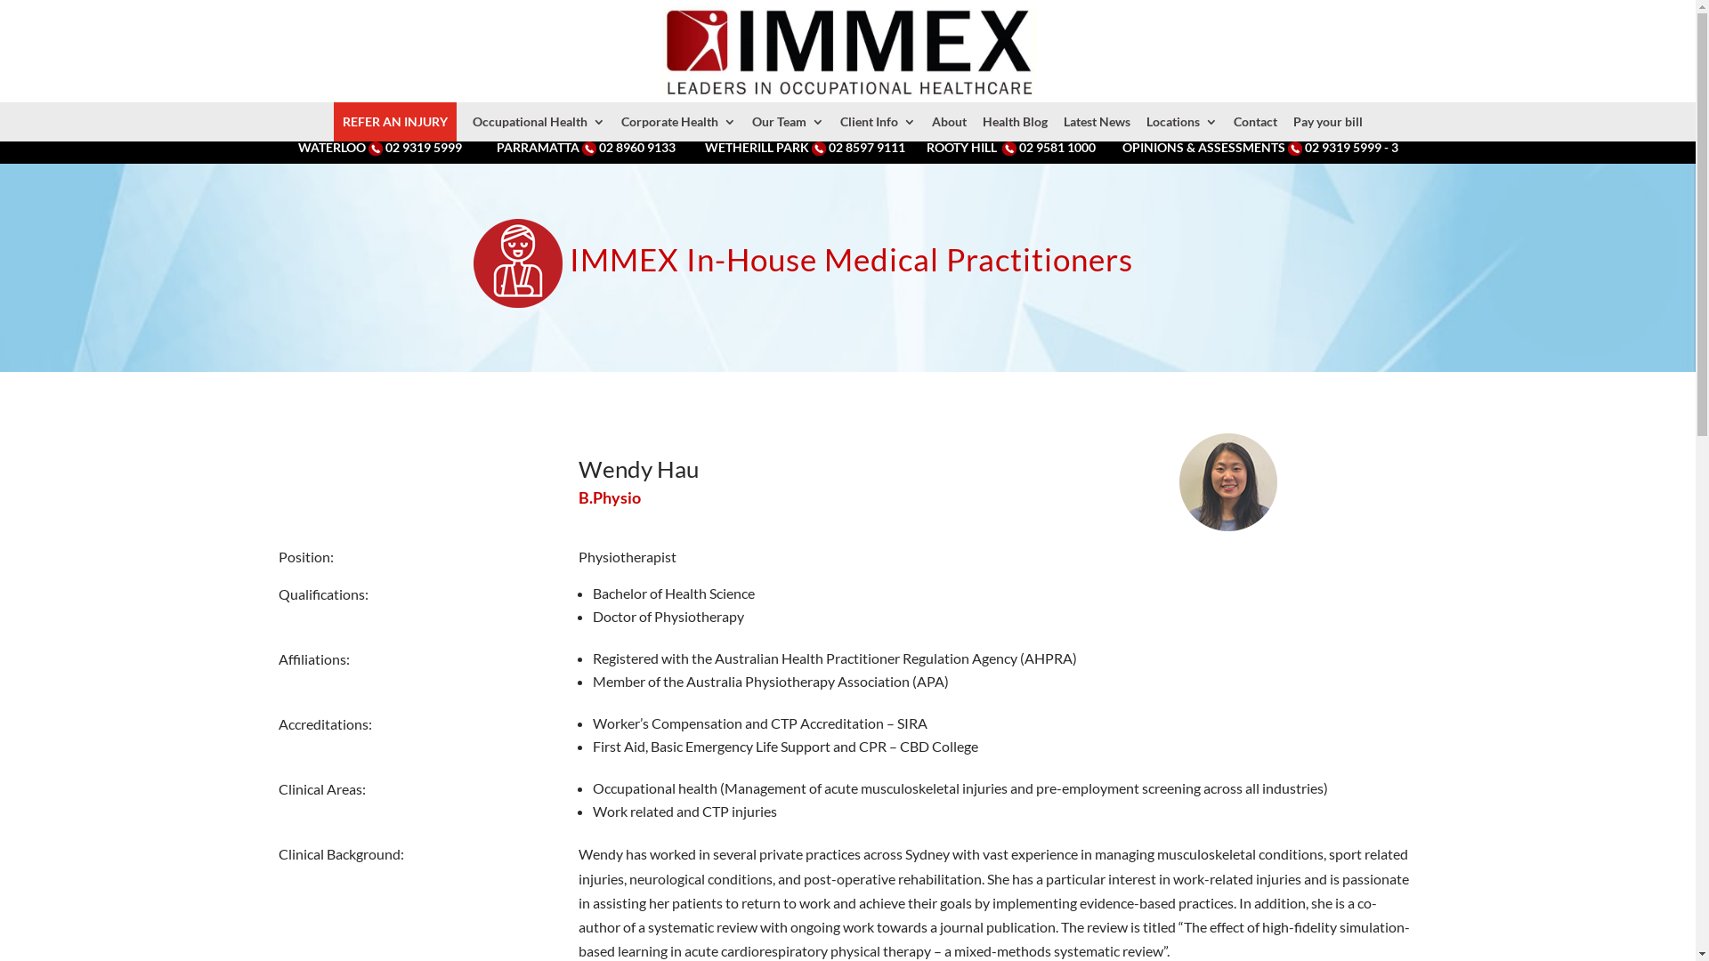 The image size is (1709, 961). Describe the element at coordinates (1228, 482) in the screenshot. I see `wendy-hau-profile-pic` at that location.